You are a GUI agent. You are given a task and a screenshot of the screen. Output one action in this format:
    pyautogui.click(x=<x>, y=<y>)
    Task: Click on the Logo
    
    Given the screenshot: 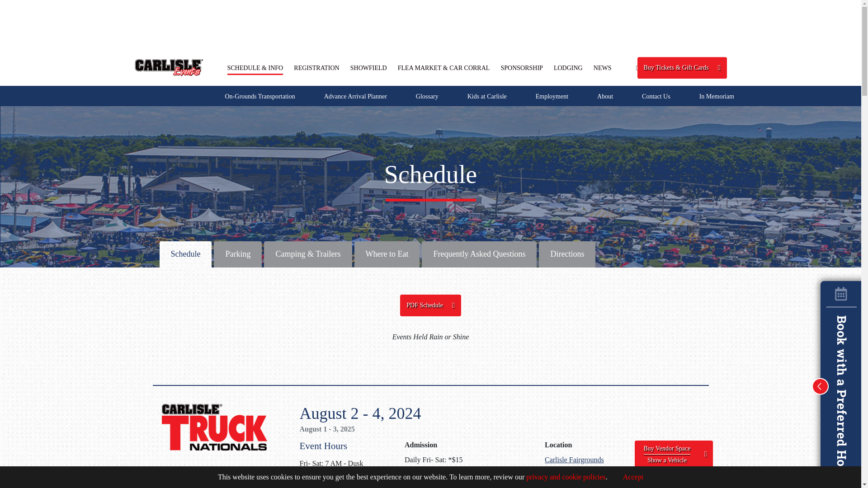 What is the action you would take?
    pyautogui.click(x=169, y=67)
    